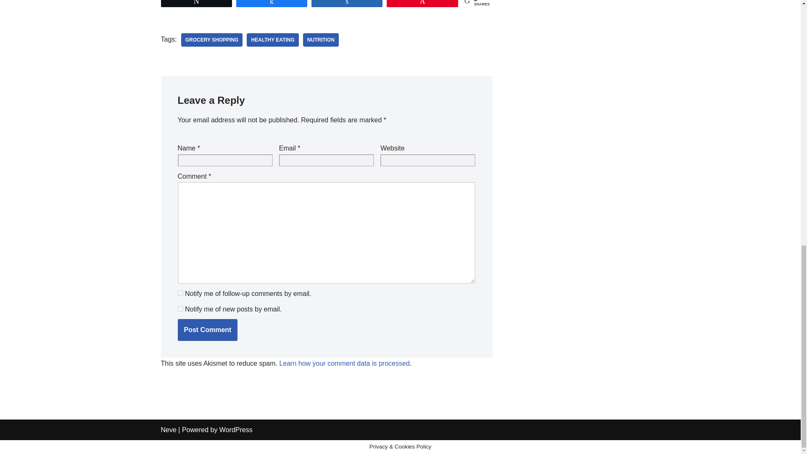  I want to click on GROCERY SHOPPING, so click(212, 40).